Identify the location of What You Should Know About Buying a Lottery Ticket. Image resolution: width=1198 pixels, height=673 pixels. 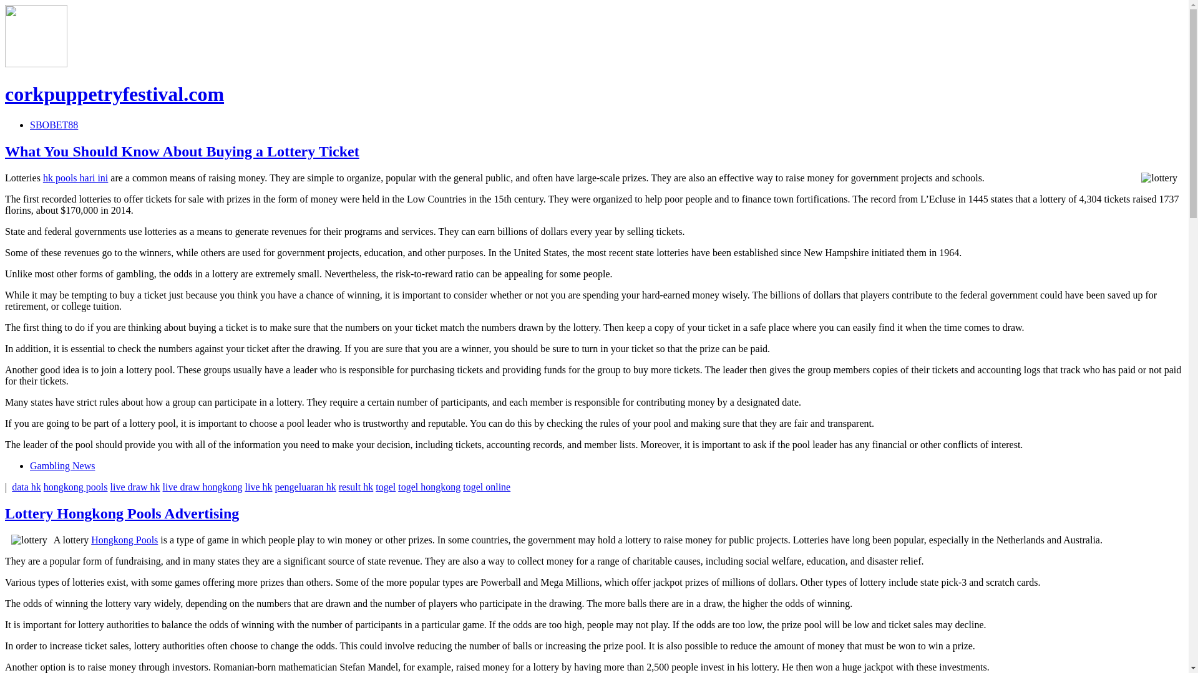
(182, 151).